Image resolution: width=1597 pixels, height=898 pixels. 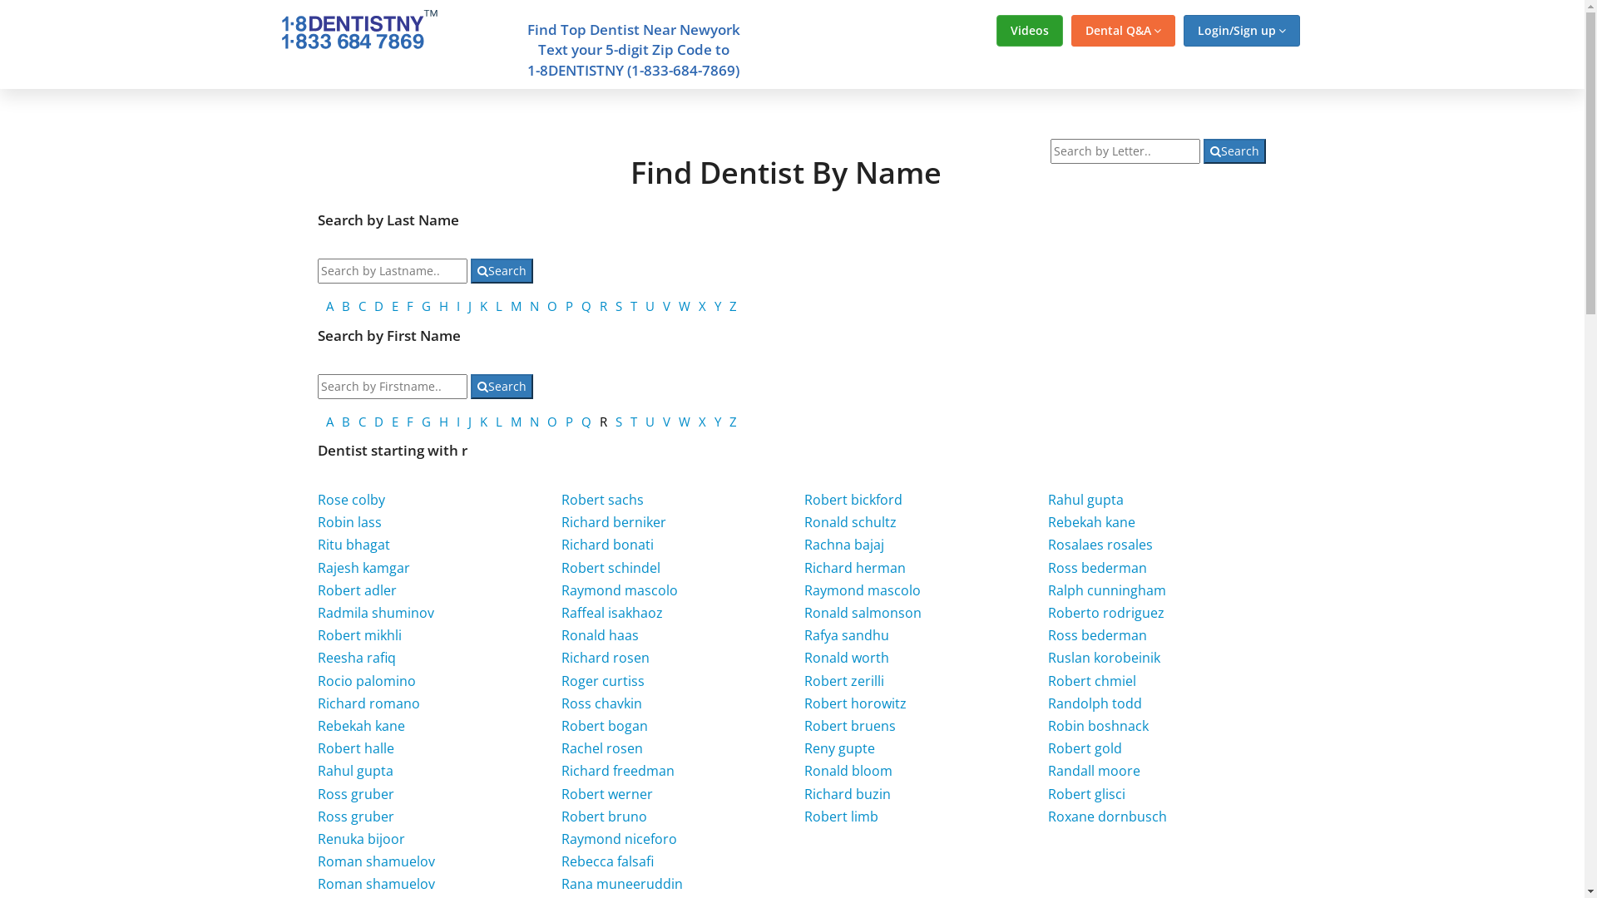 I want to click on E, so click(x=395, y=422).